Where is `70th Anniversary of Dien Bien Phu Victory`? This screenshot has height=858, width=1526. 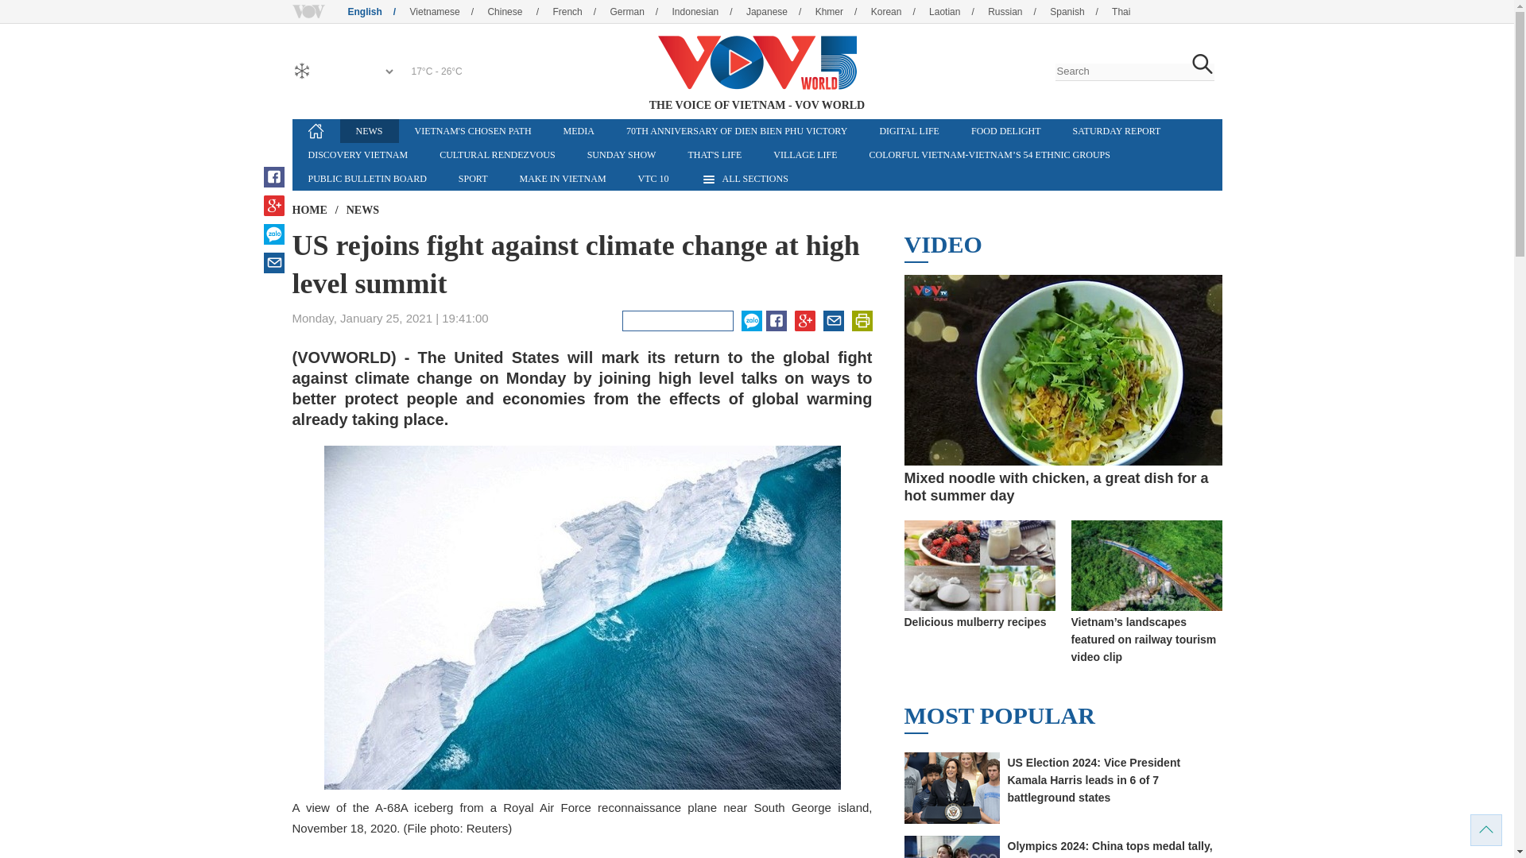 70th Anniversary of Dien Bien Phu Victory is located at coordinates (737, 131).